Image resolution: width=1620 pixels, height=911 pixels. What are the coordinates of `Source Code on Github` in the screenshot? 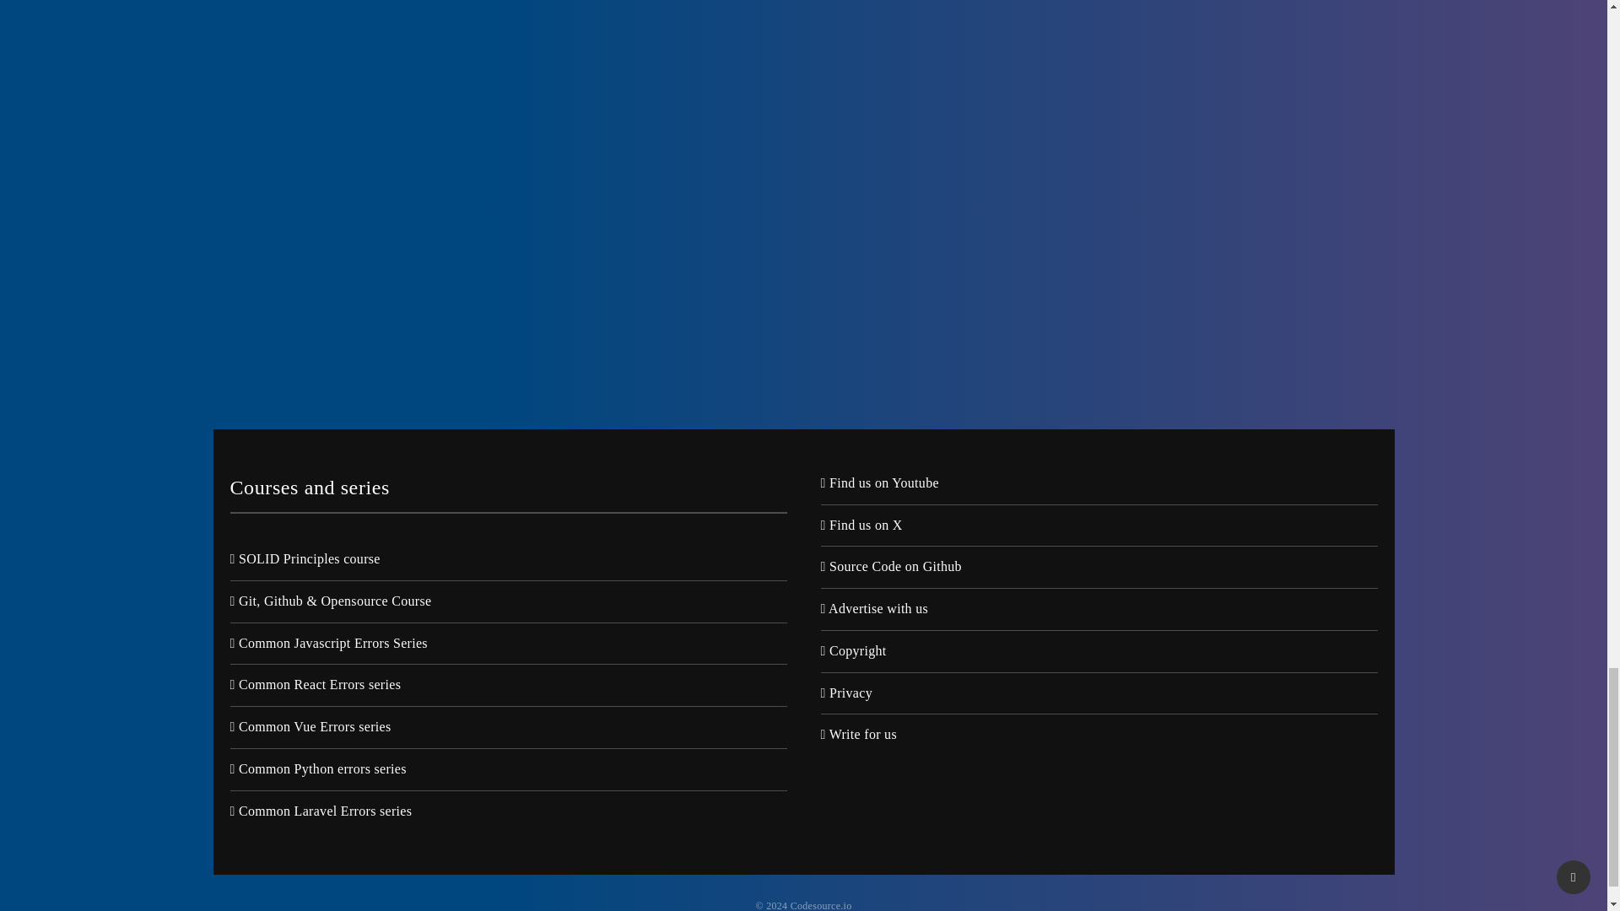 It's located at (889, 569).